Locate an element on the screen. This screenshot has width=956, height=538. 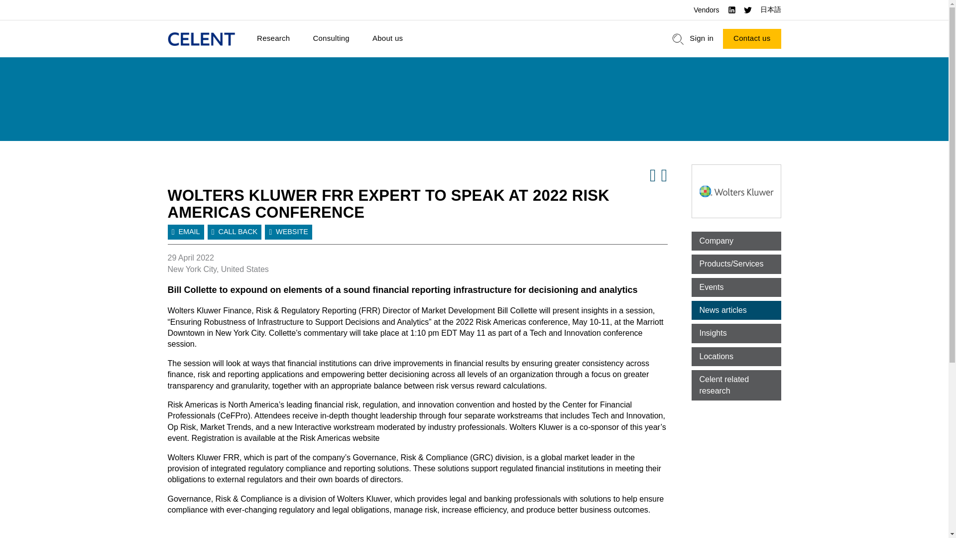
Consulting is located at coordinates (331, 39).